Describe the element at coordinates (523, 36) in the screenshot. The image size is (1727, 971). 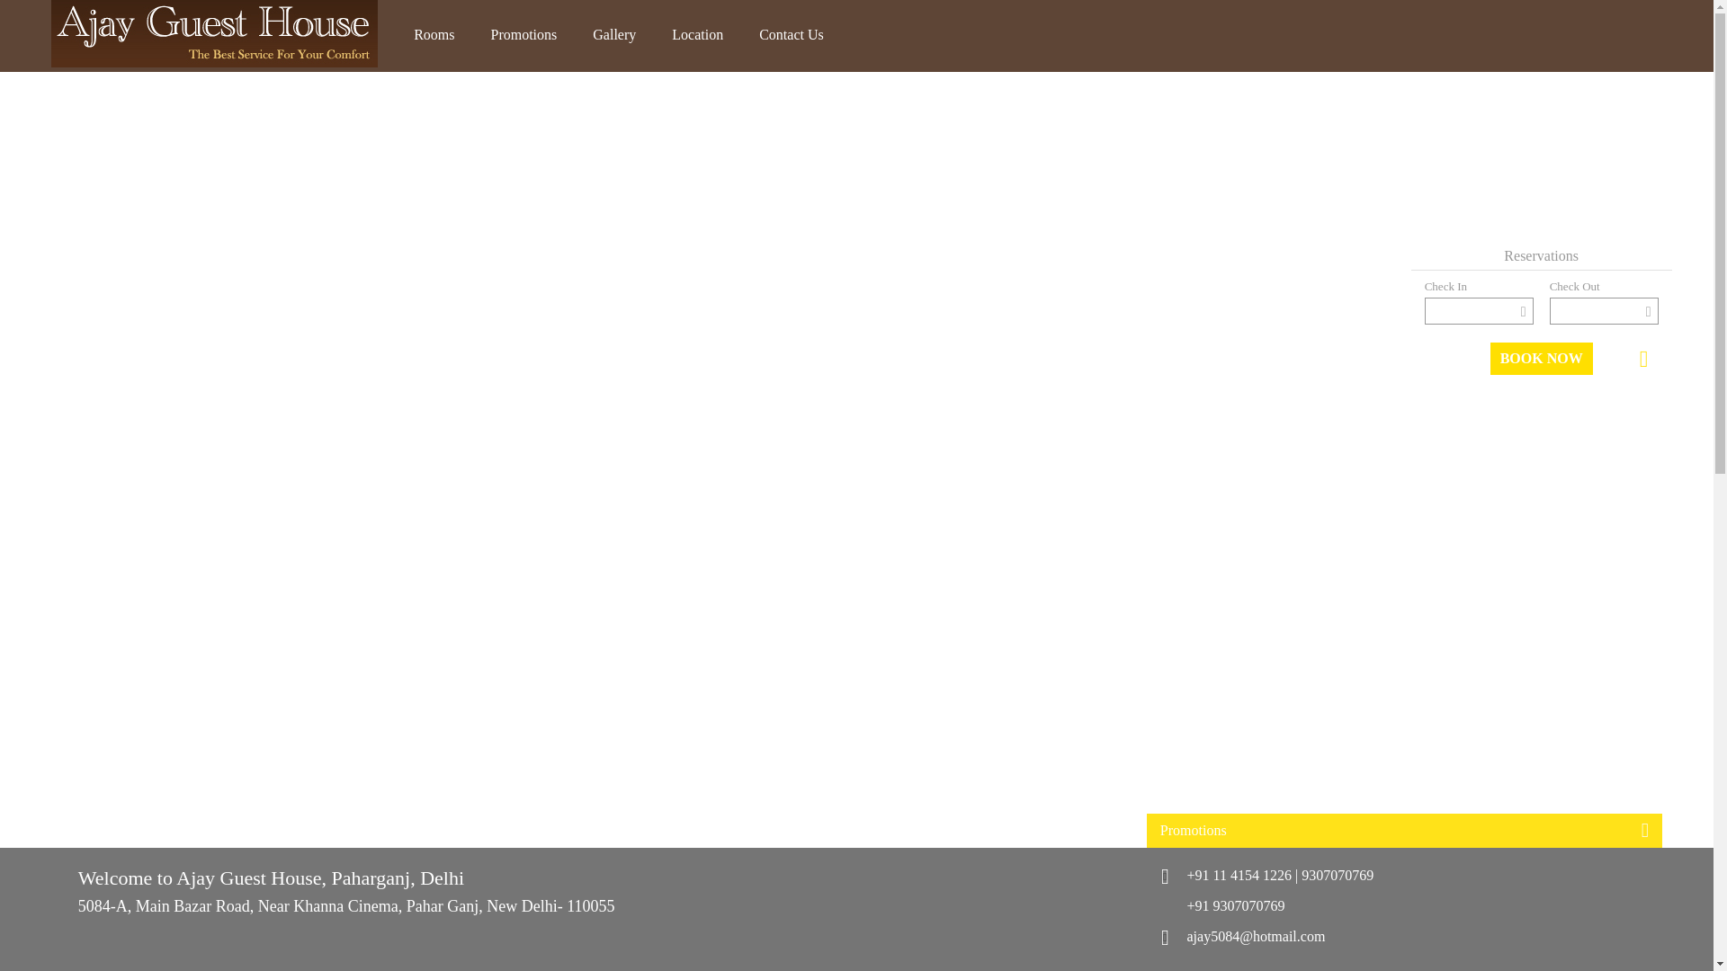
I see `Promotions` at that location.